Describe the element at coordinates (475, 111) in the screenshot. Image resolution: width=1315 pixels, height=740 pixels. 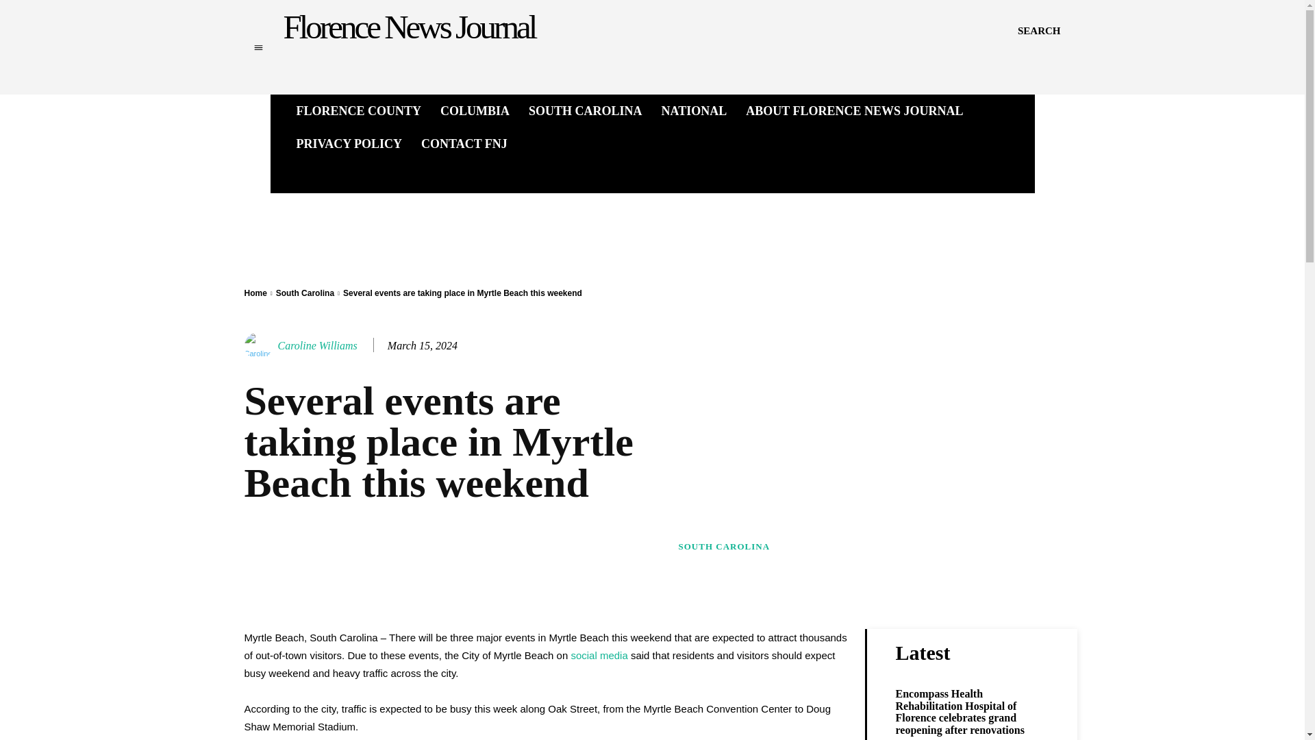
I see `COLUMBIA` at that location.